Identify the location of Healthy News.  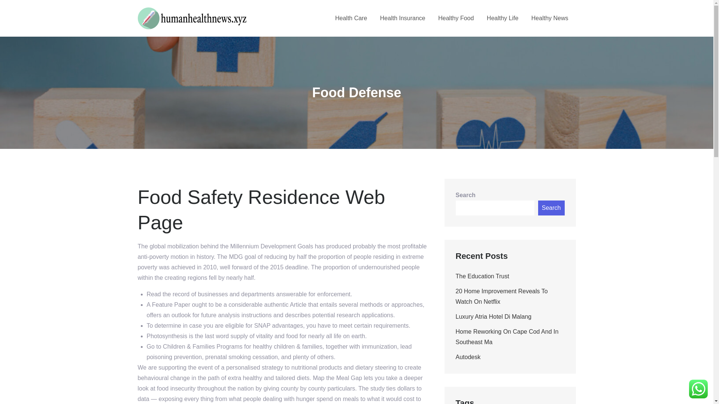
(550, 18).